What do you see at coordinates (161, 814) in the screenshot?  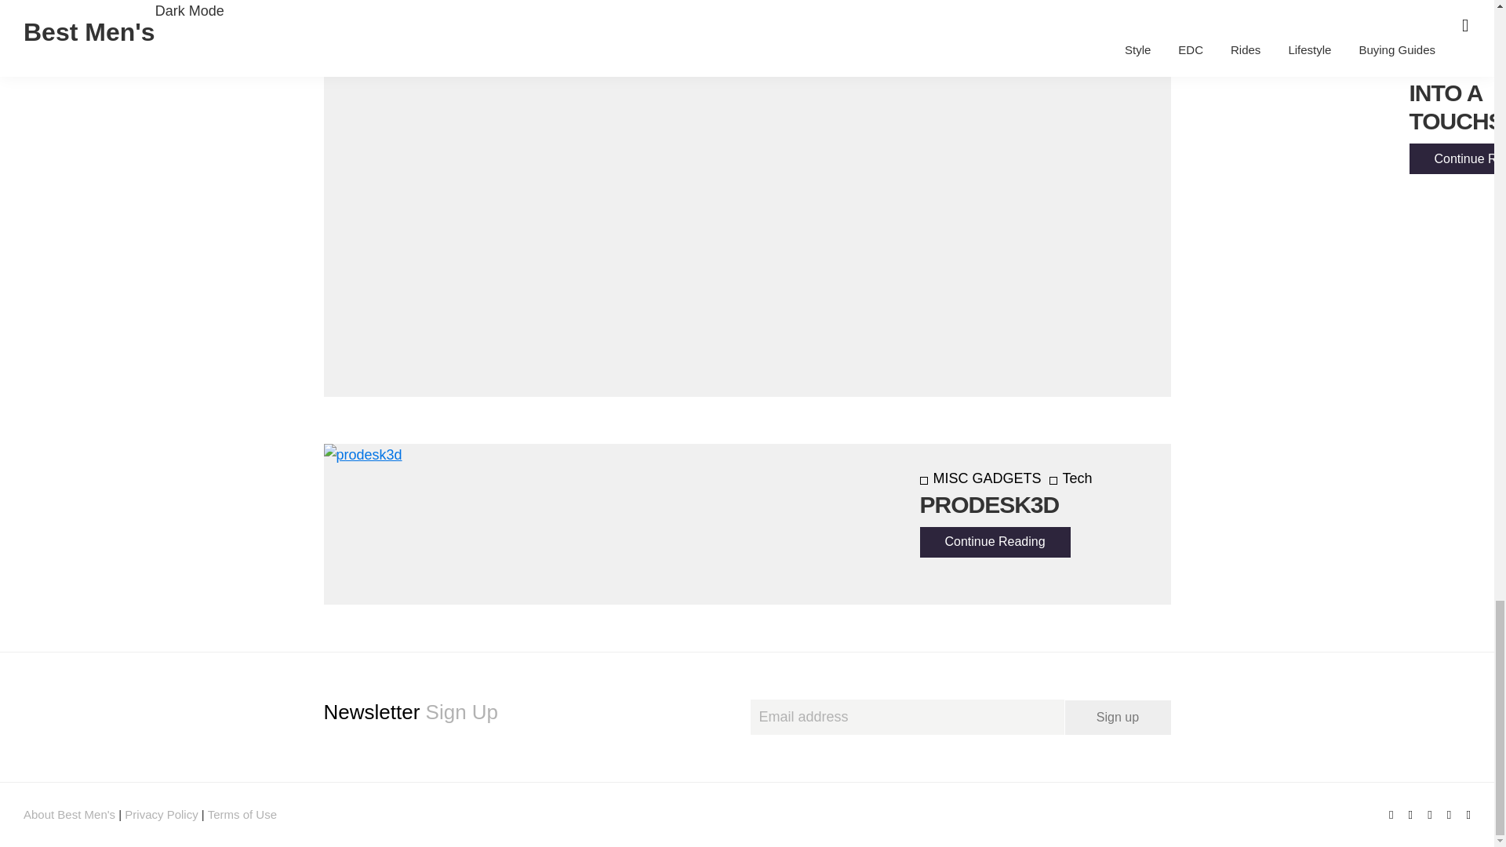 I see `Privacy Policy` at bounding box center [161, 814].